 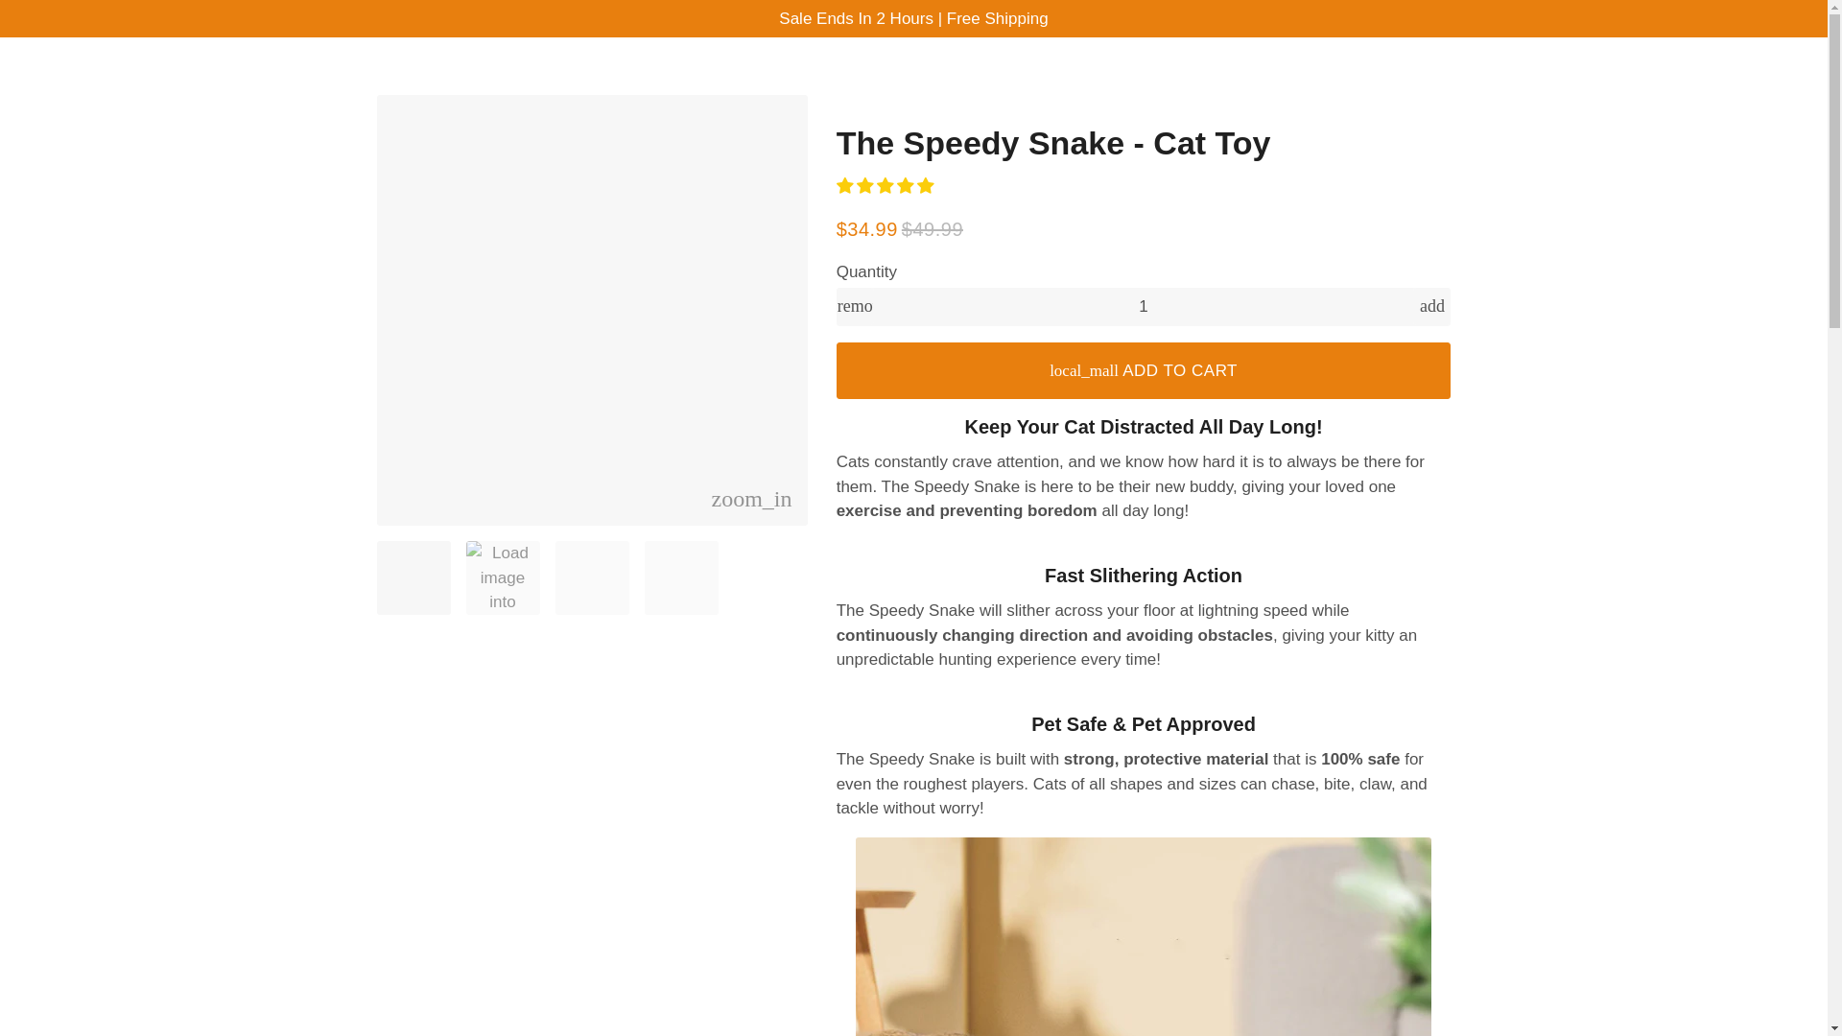 I want to click on About Us, so click(x=892, y=71).